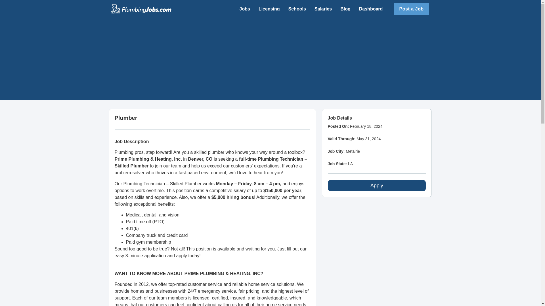  I want to click on Post a Job, so click(411, 9).